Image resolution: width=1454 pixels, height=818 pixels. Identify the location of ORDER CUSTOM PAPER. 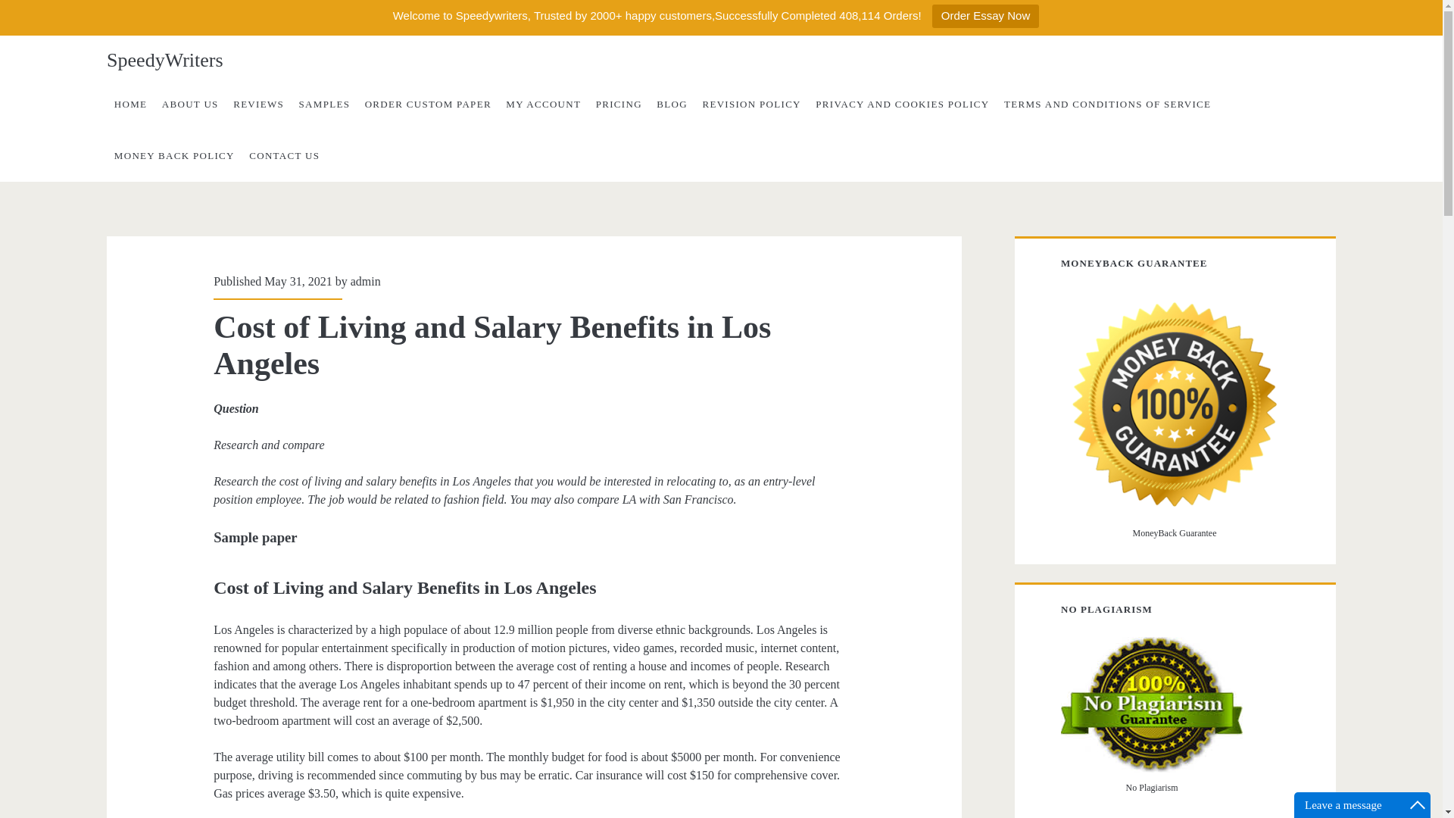
(428, 104).